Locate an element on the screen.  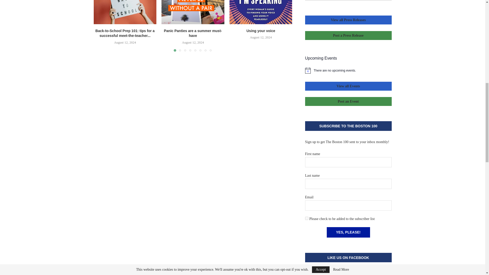
1 is located at coordinates (307, 218).